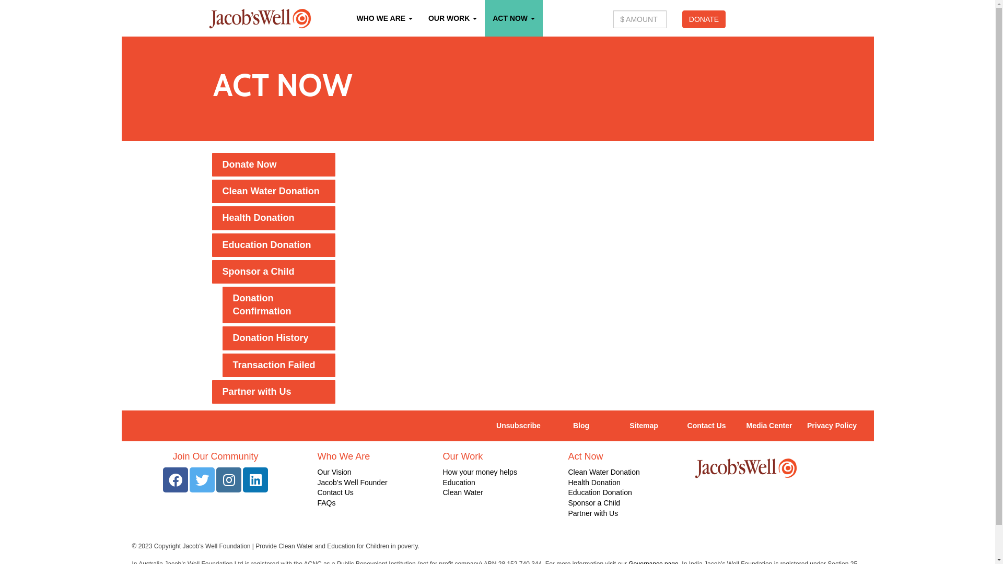 This screenshot has height=564, width=1003. Describe the element at coordinates (384, 18) in the screenshot. I see `WHO WE ARE` at that location.